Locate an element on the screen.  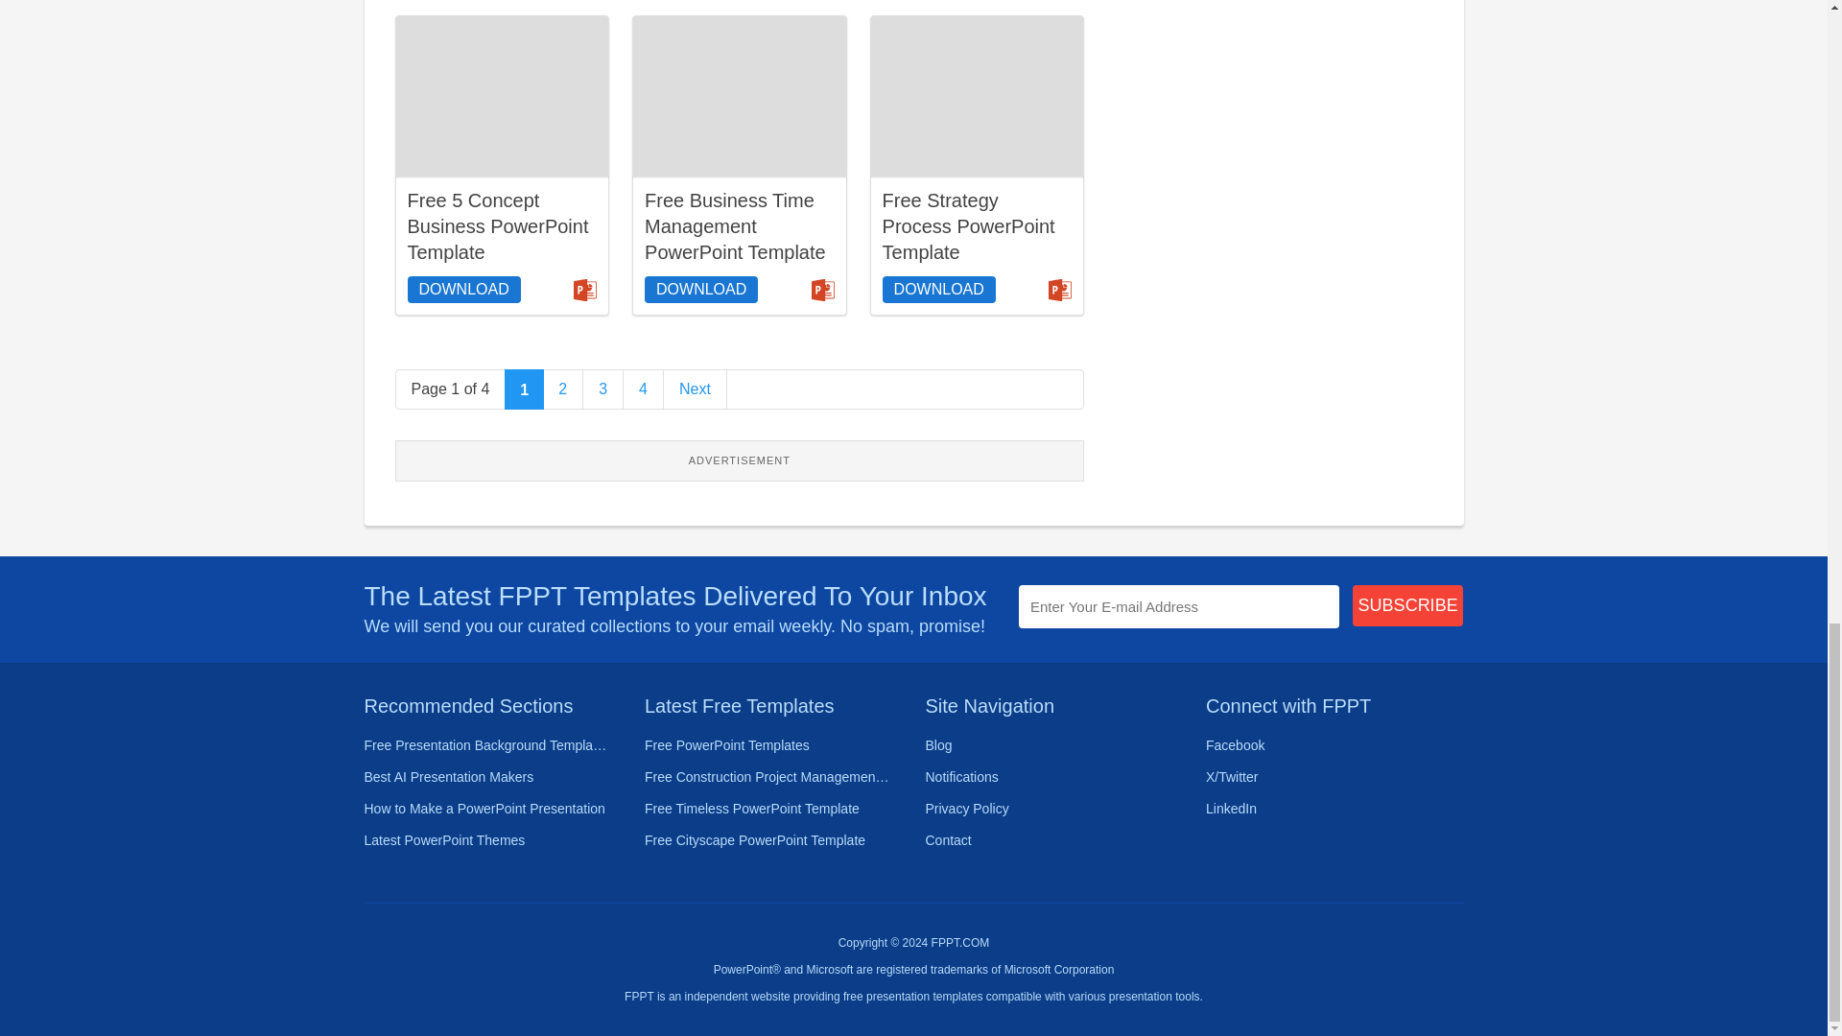
Subscribe is located at coordinates (1408, 606).